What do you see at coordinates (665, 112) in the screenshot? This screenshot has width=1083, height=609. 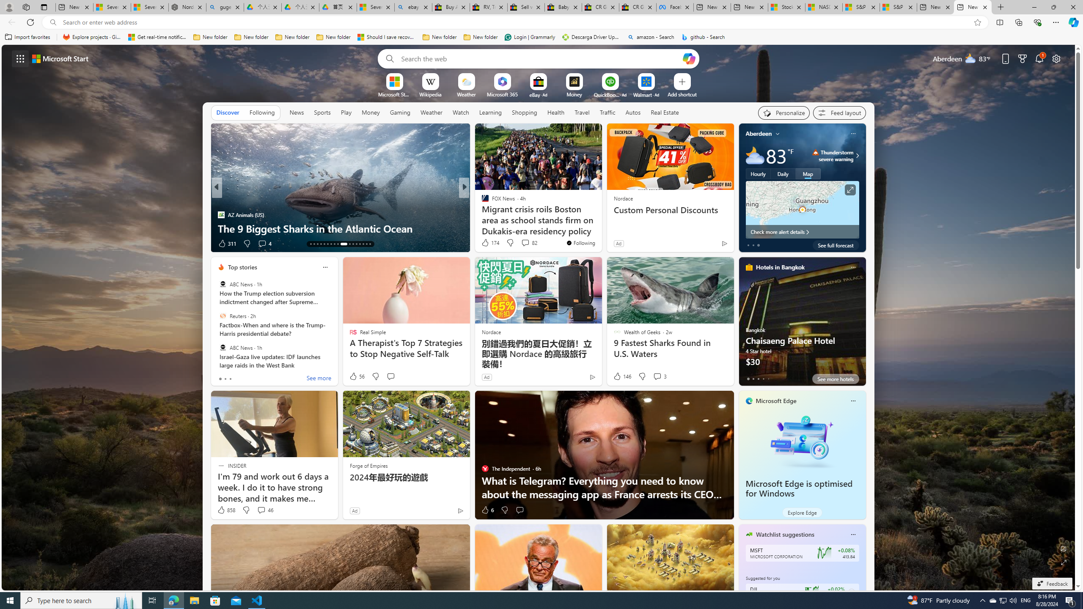 I see `Real Estate` at bounding box center [665, 112].